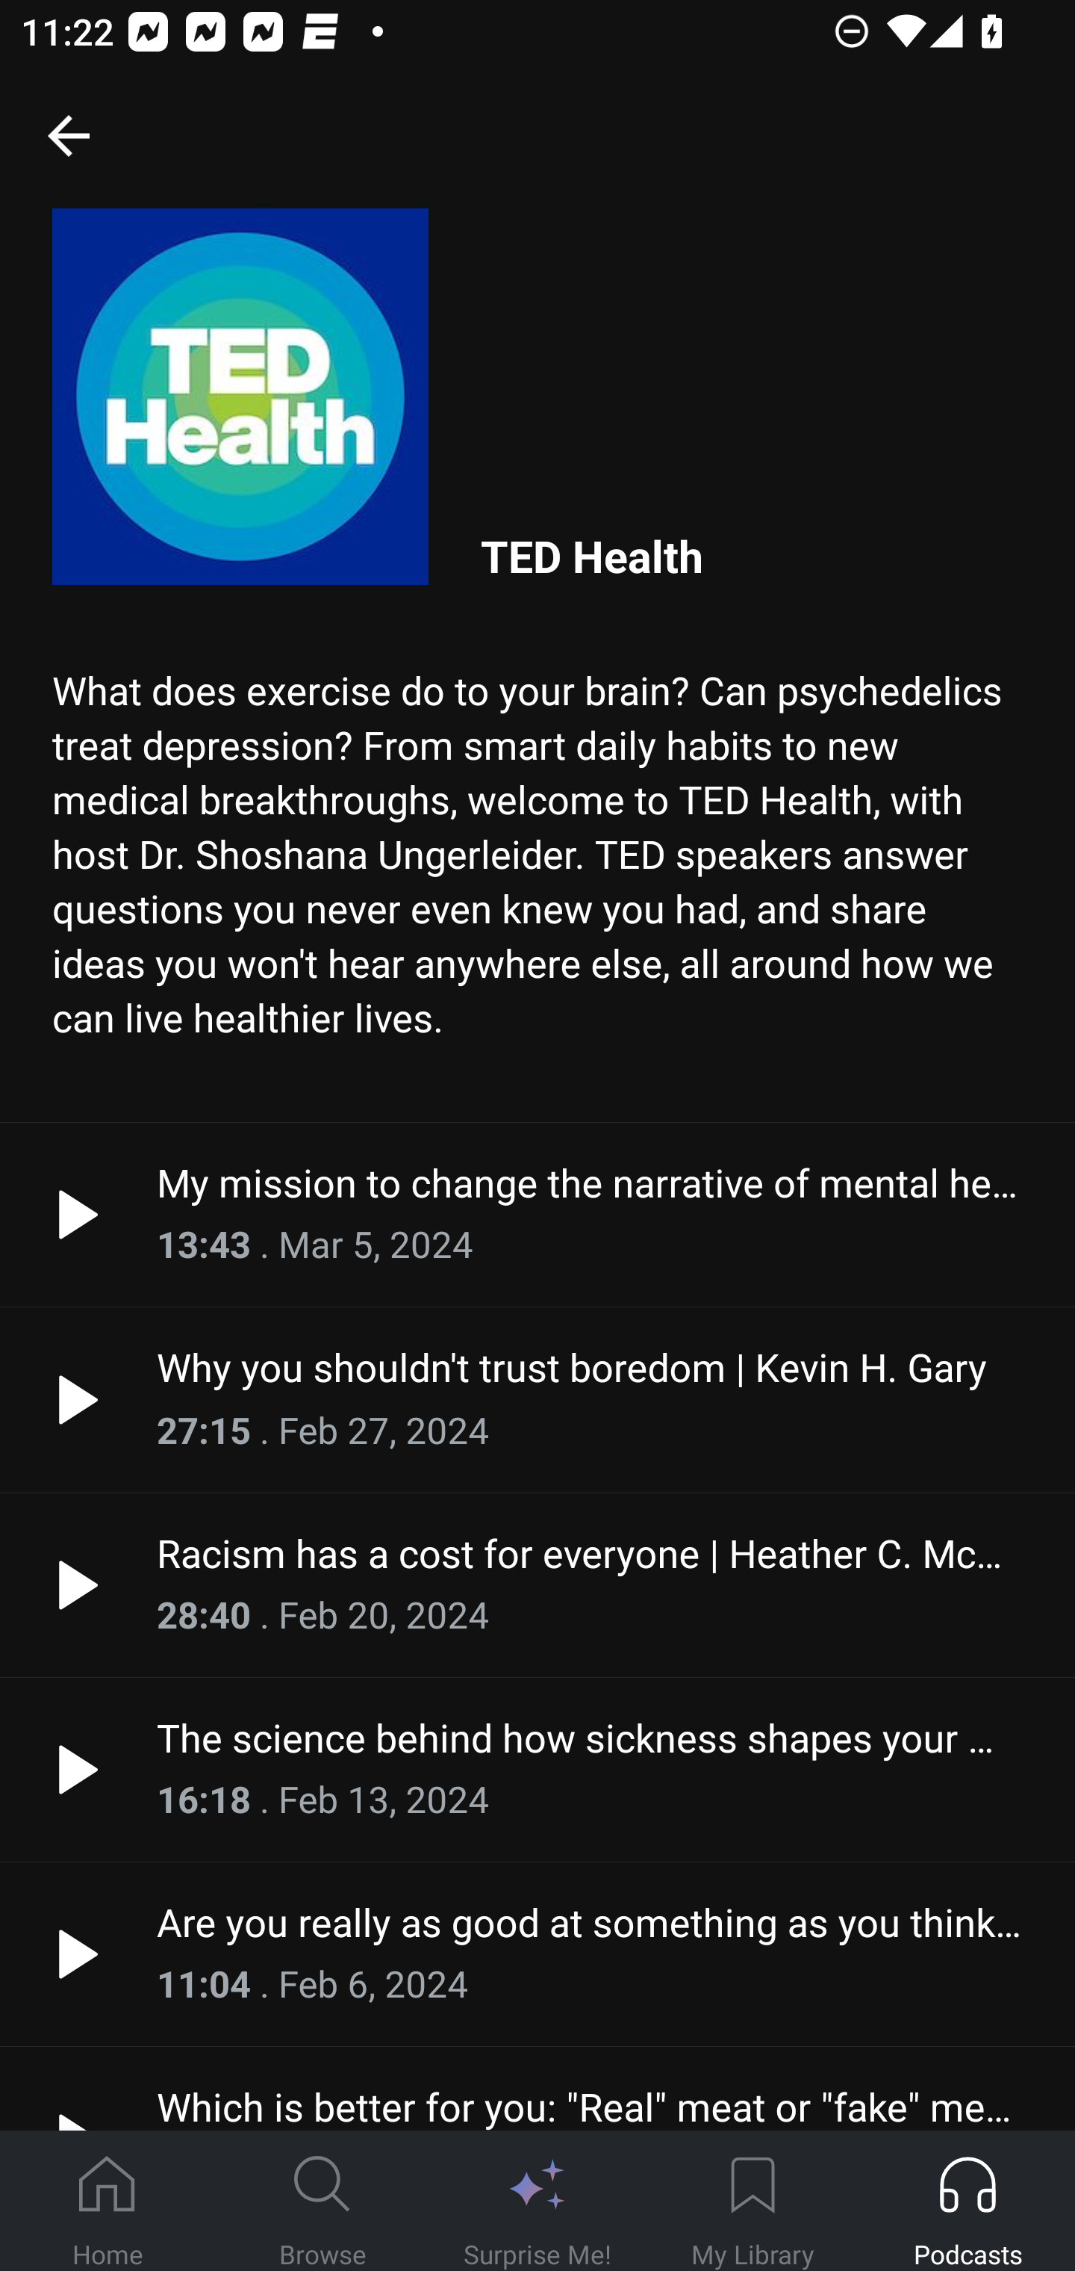 The image size is (1075, 2271). What do you see at coordinates (752, 2202) in the screenshot?
I see `My Library` at bounding box center [752, 2202].